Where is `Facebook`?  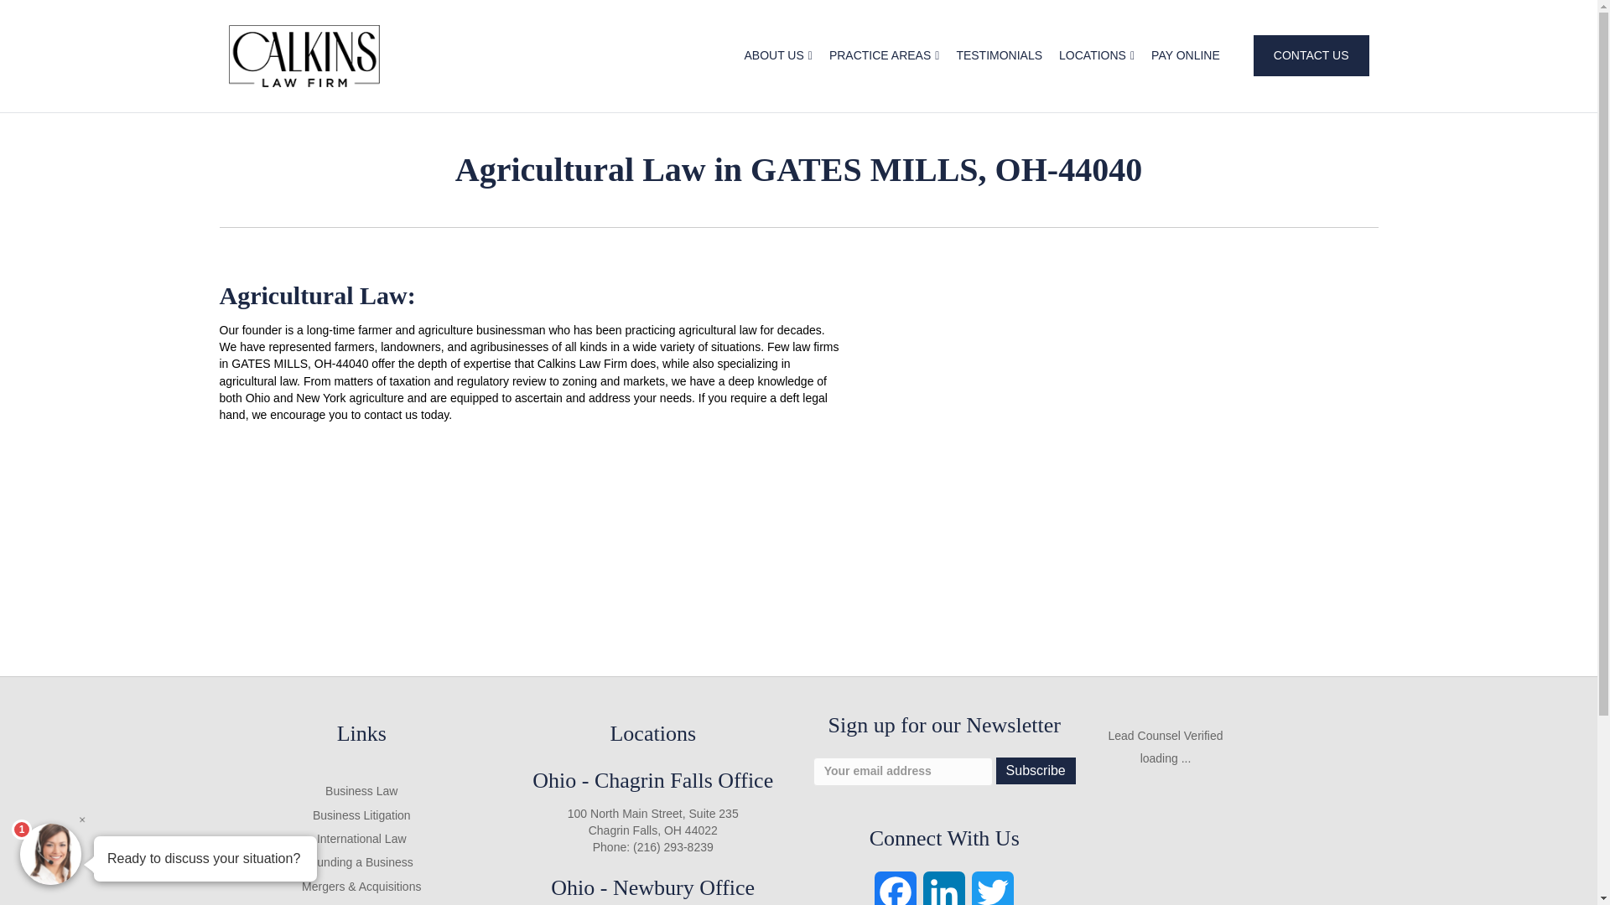 Facebook is located at coordinates (895, 888).